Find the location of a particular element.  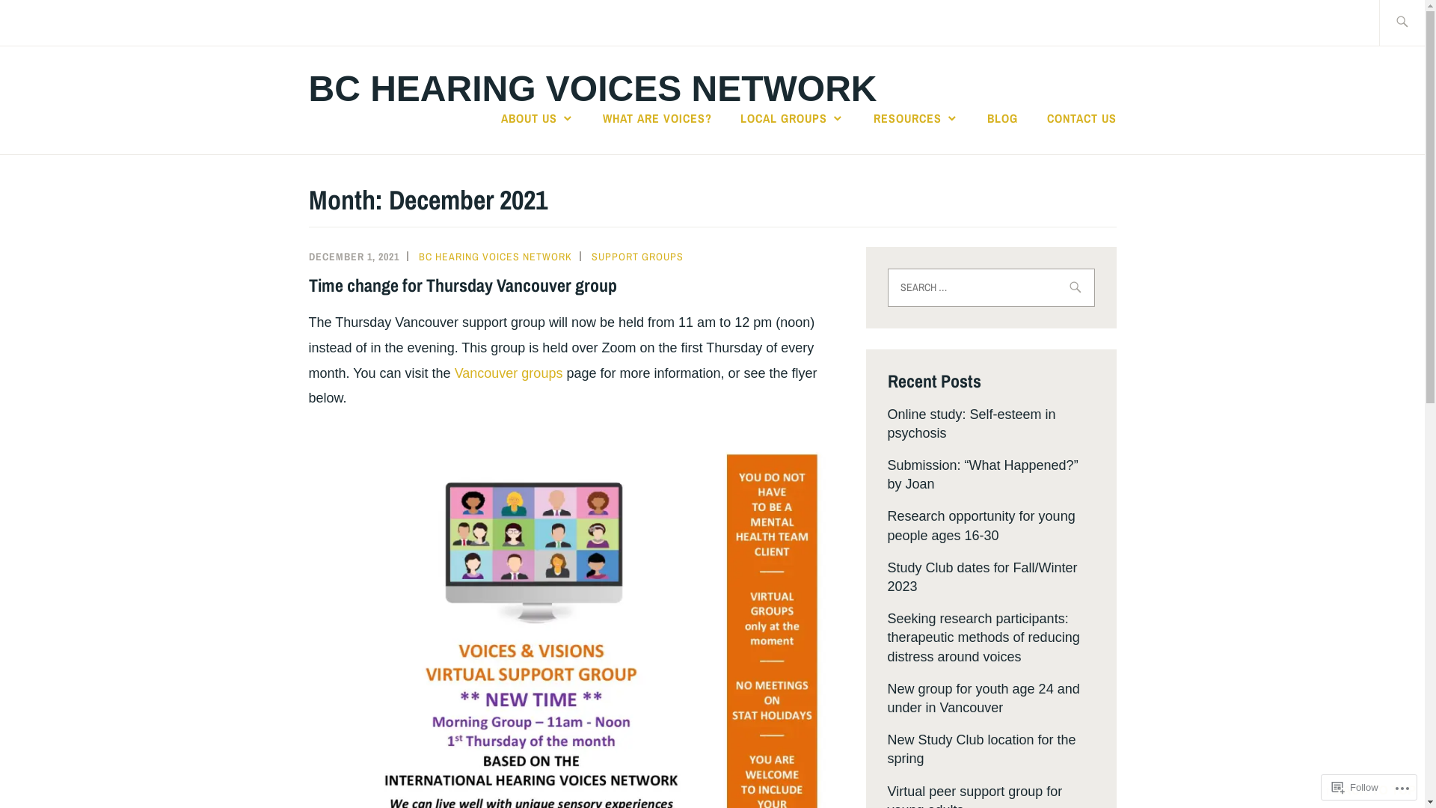

CONTACT US is located at coordinates (1081, 118).